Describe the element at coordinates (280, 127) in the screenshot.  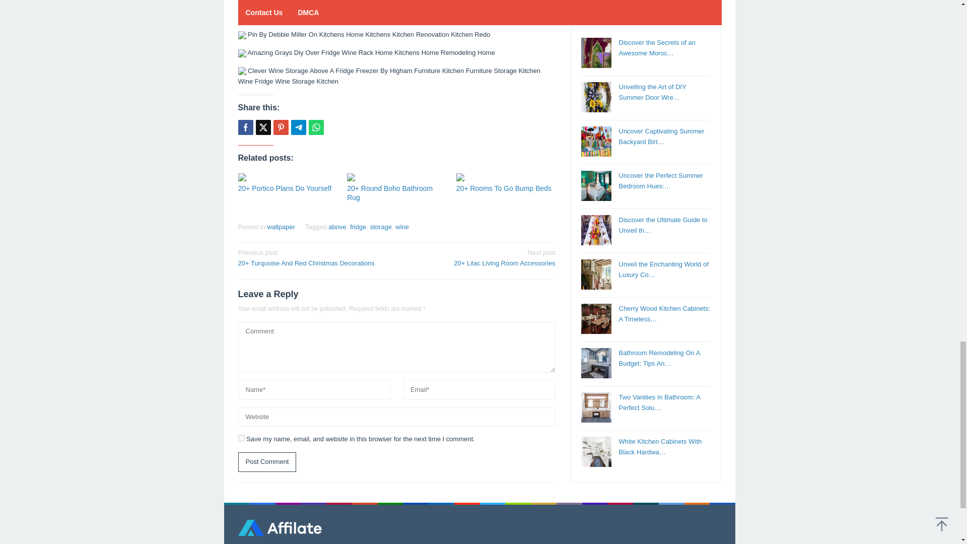
I see `Pin this` at that location.